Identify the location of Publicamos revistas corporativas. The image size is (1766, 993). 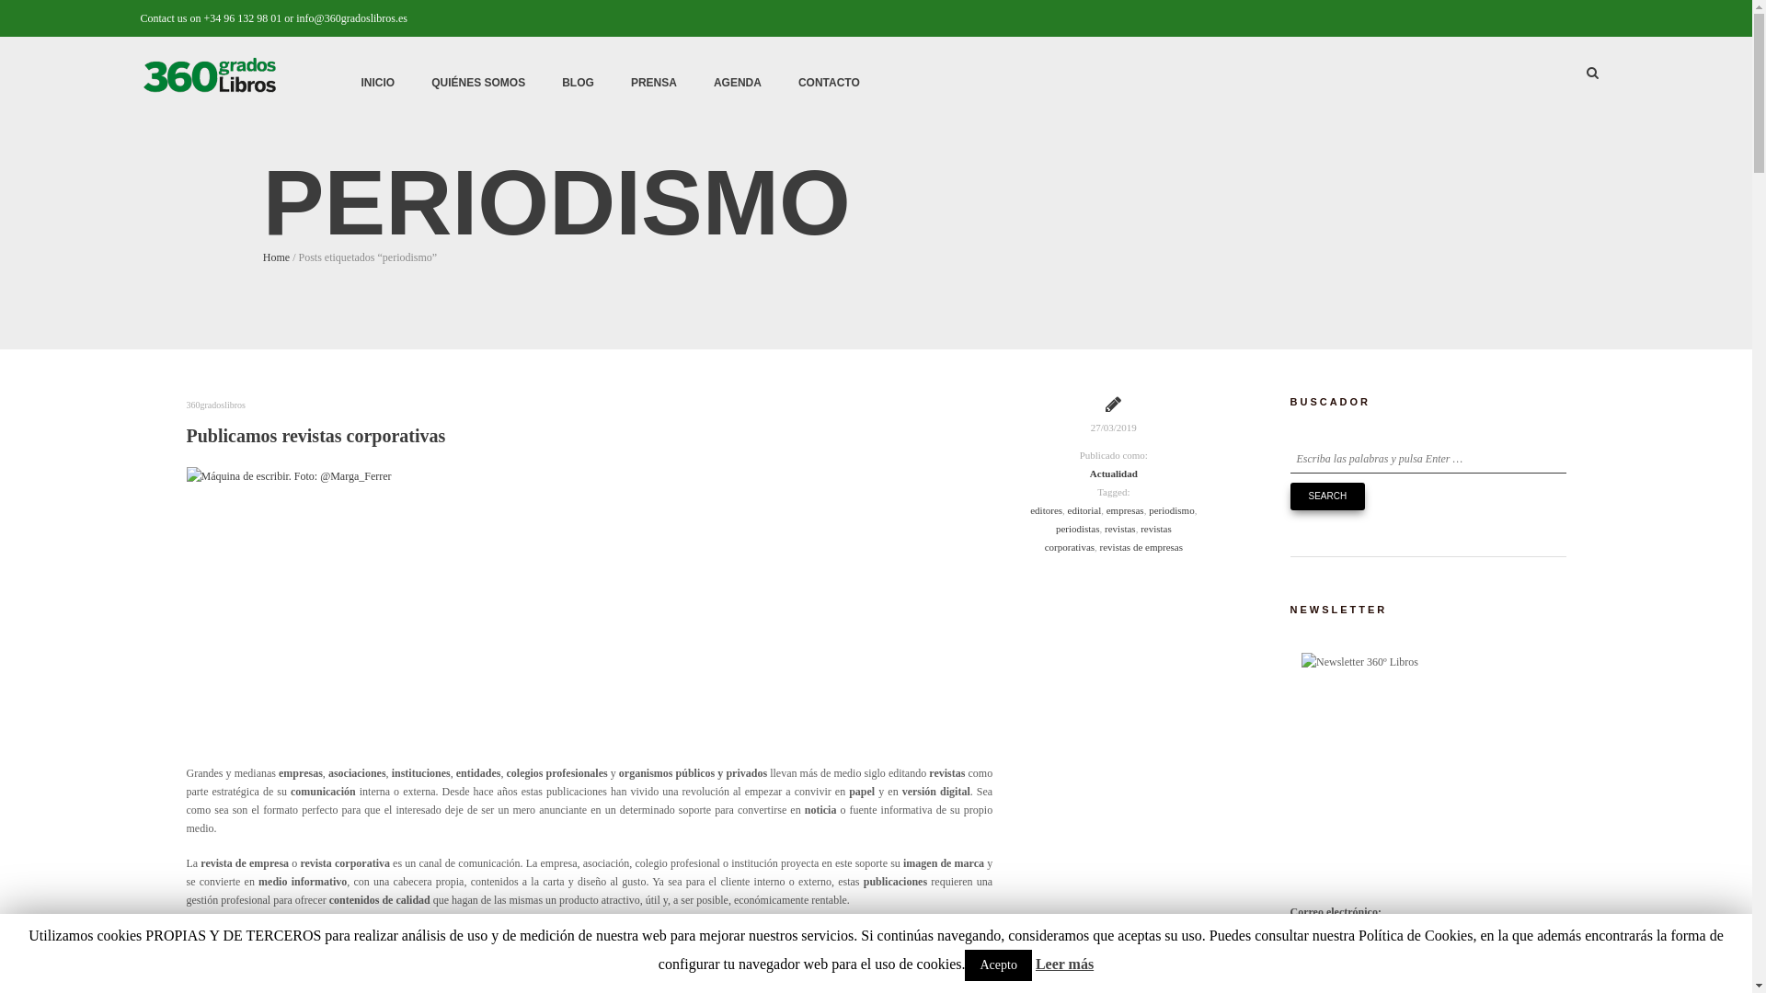
(315, 436).